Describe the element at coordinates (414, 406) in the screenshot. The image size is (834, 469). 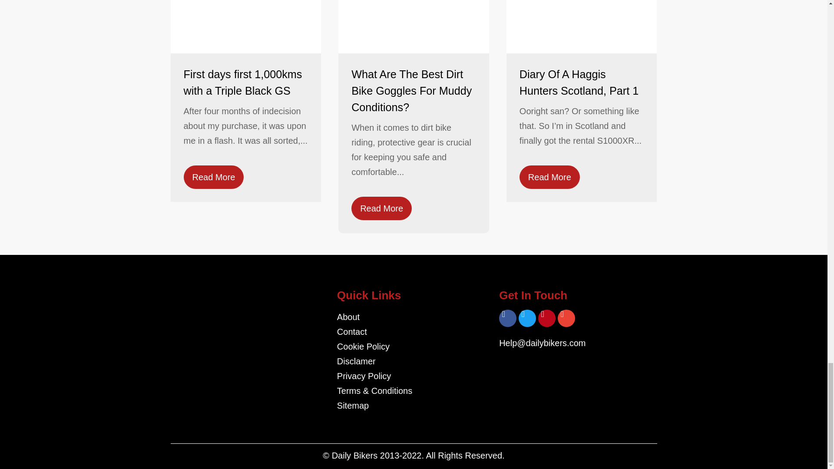
I see `Sitemap` at that location.